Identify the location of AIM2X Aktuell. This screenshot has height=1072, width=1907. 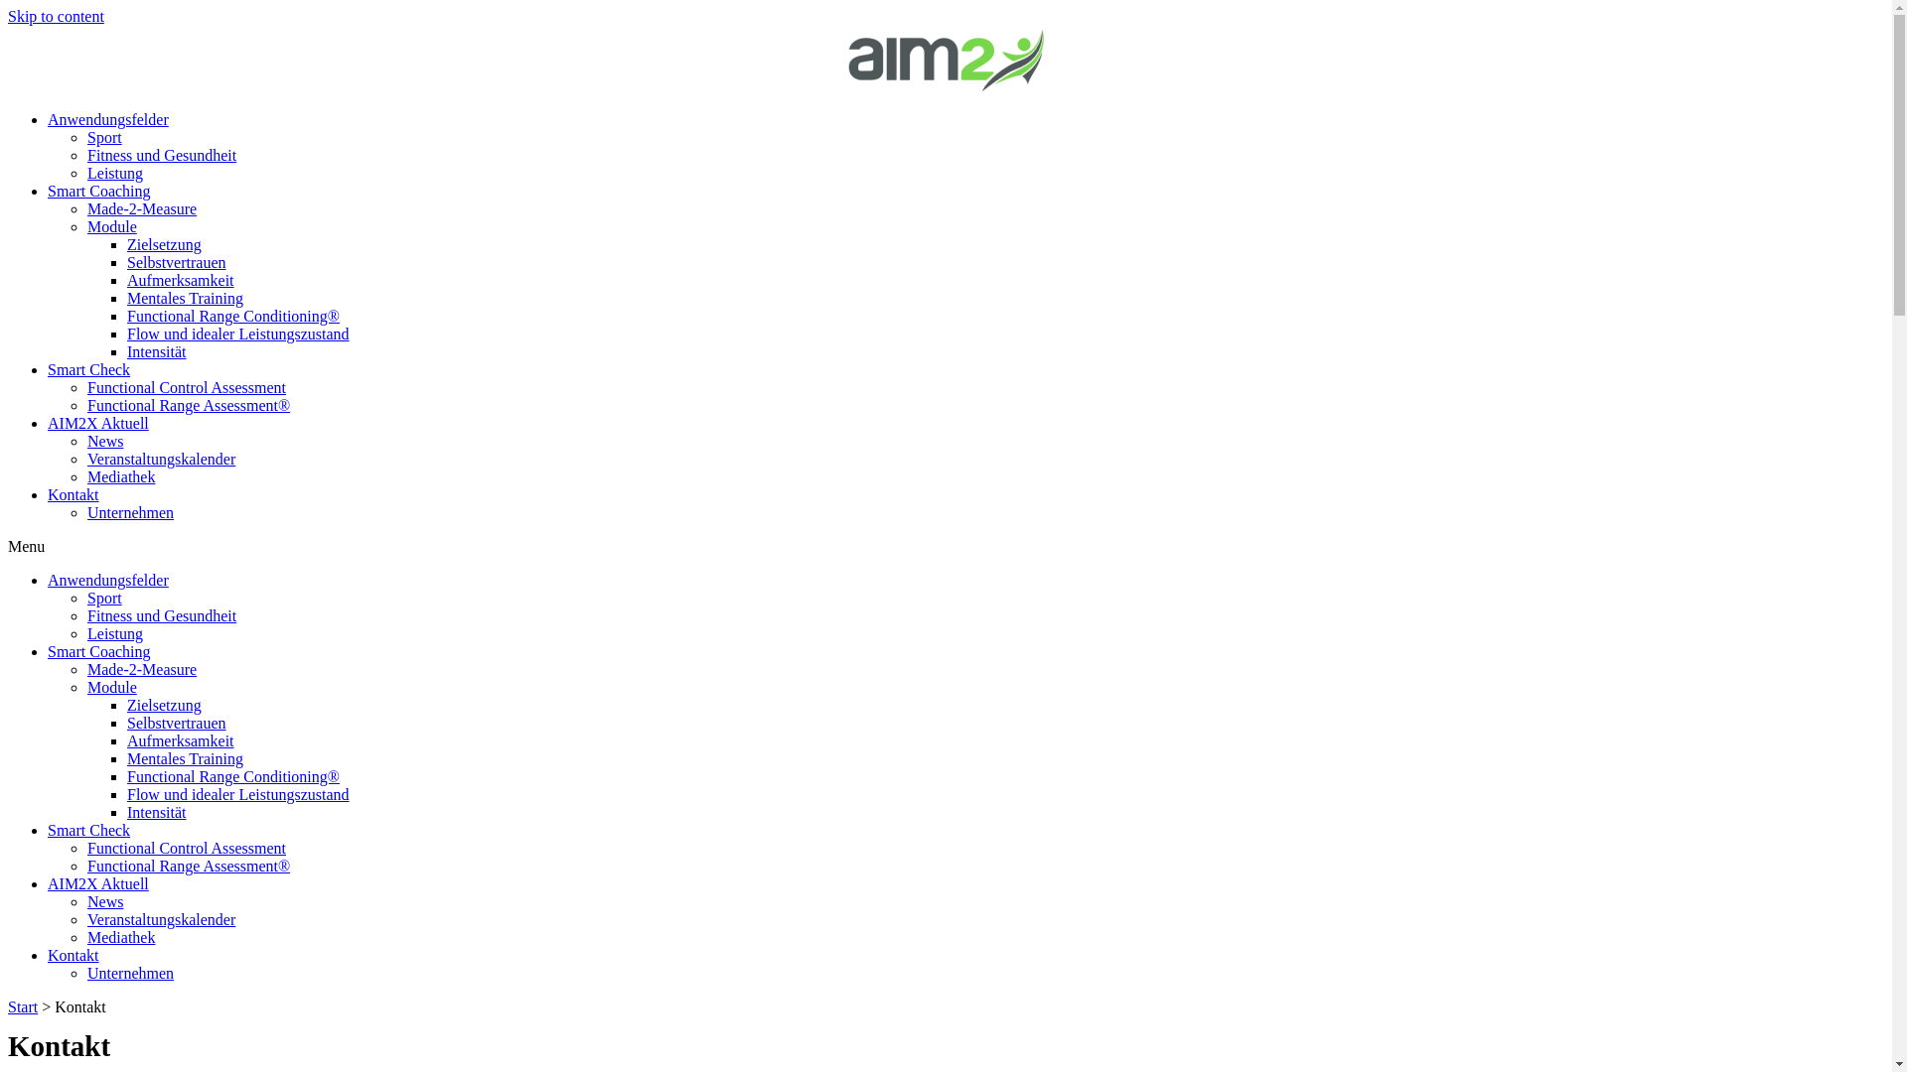
(98, 423).